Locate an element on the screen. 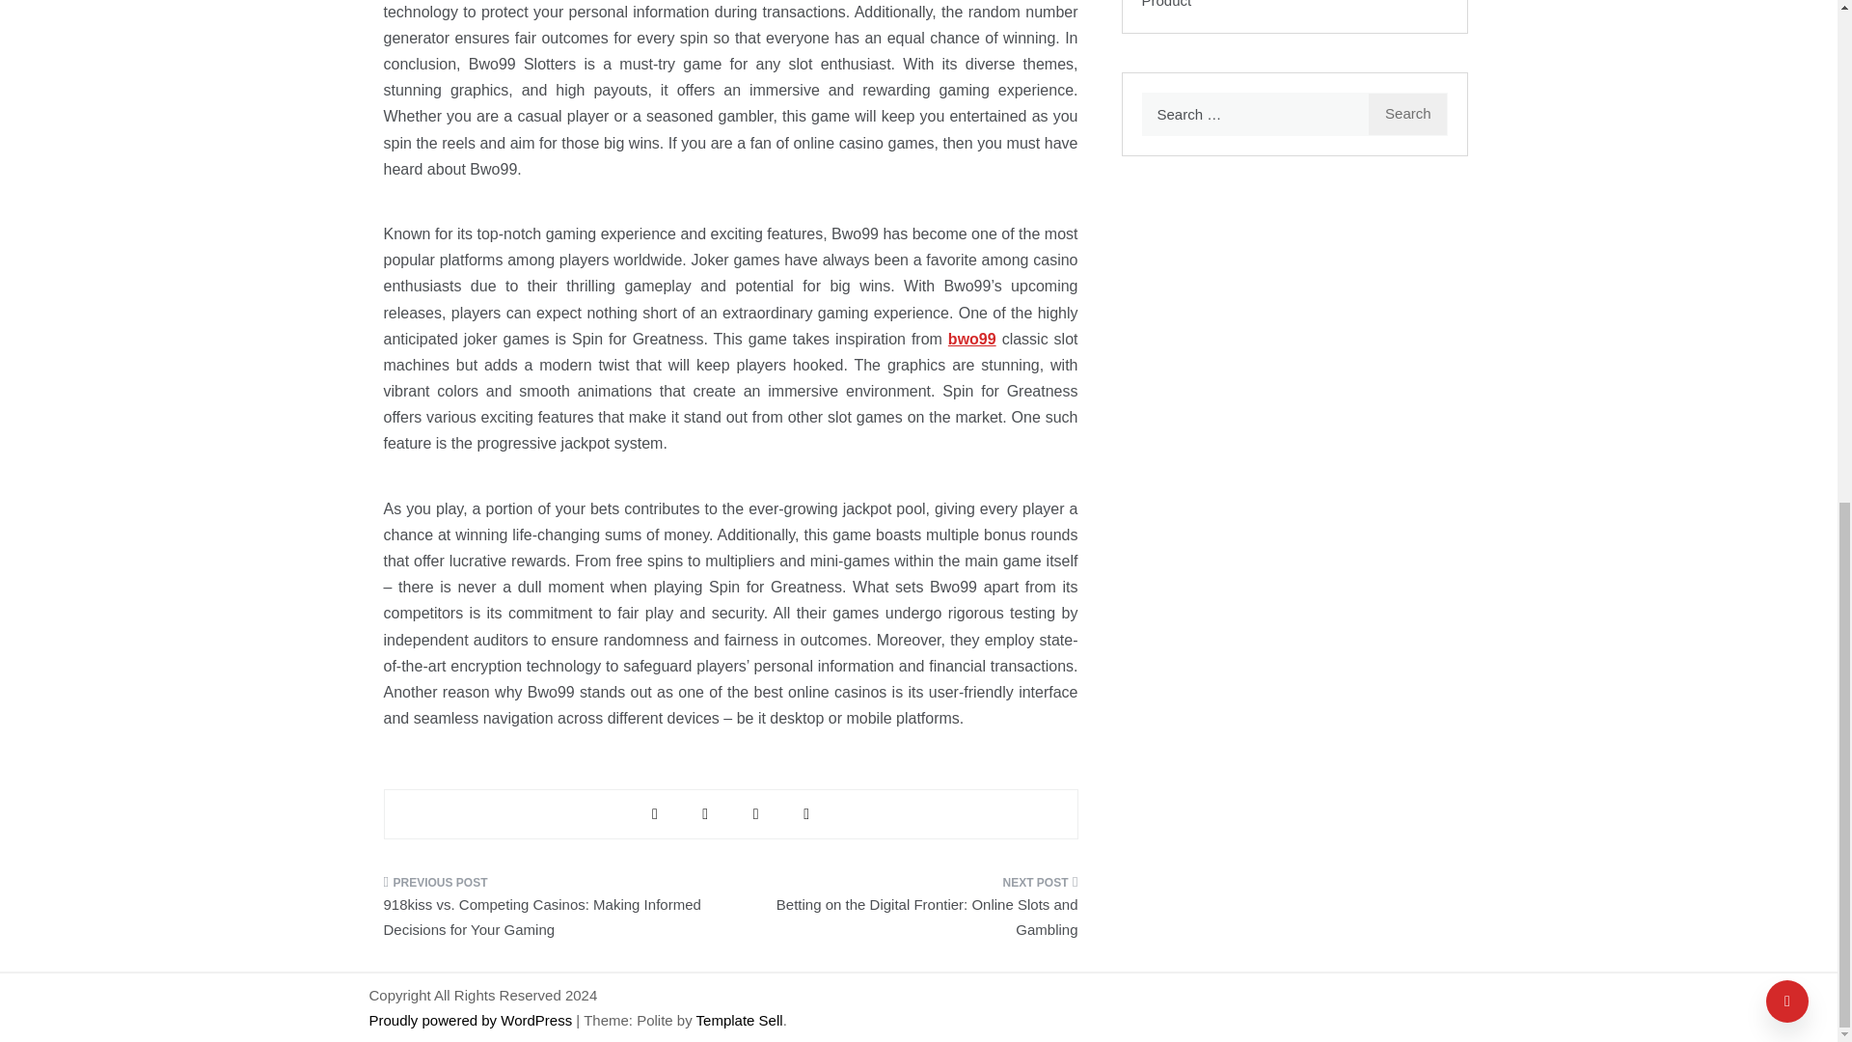 The height and width of the screenshot is (1042, 1852). Product is located at coordinates (1167, 4).